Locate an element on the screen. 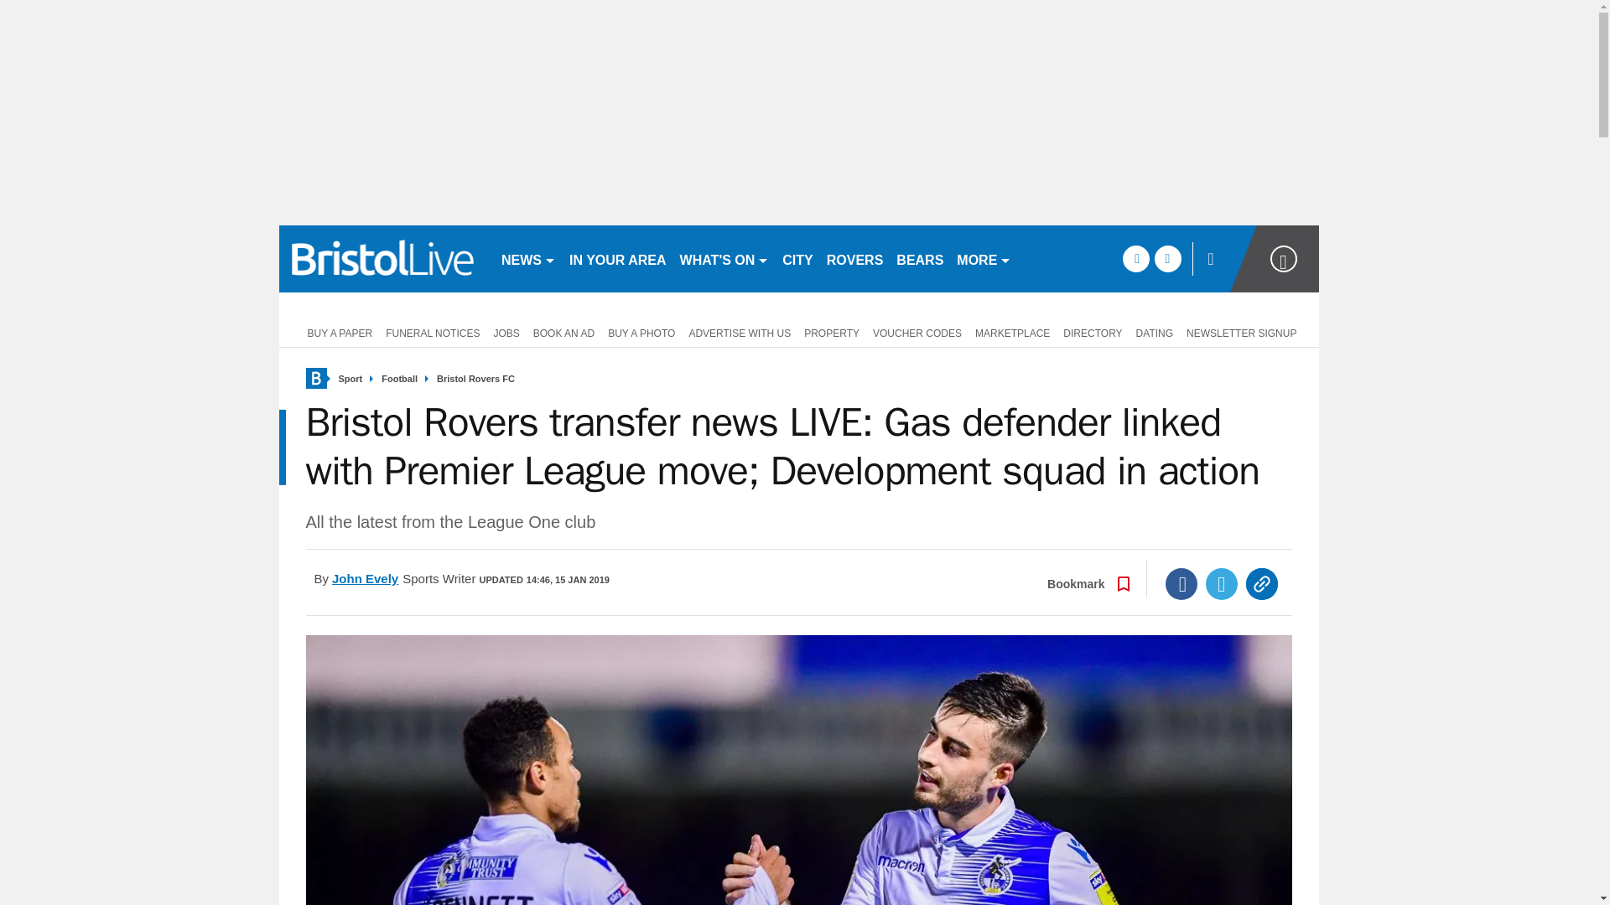 The height and width of the screenshot is (905, 1610). facebook is located at coordinates (1135, 258).